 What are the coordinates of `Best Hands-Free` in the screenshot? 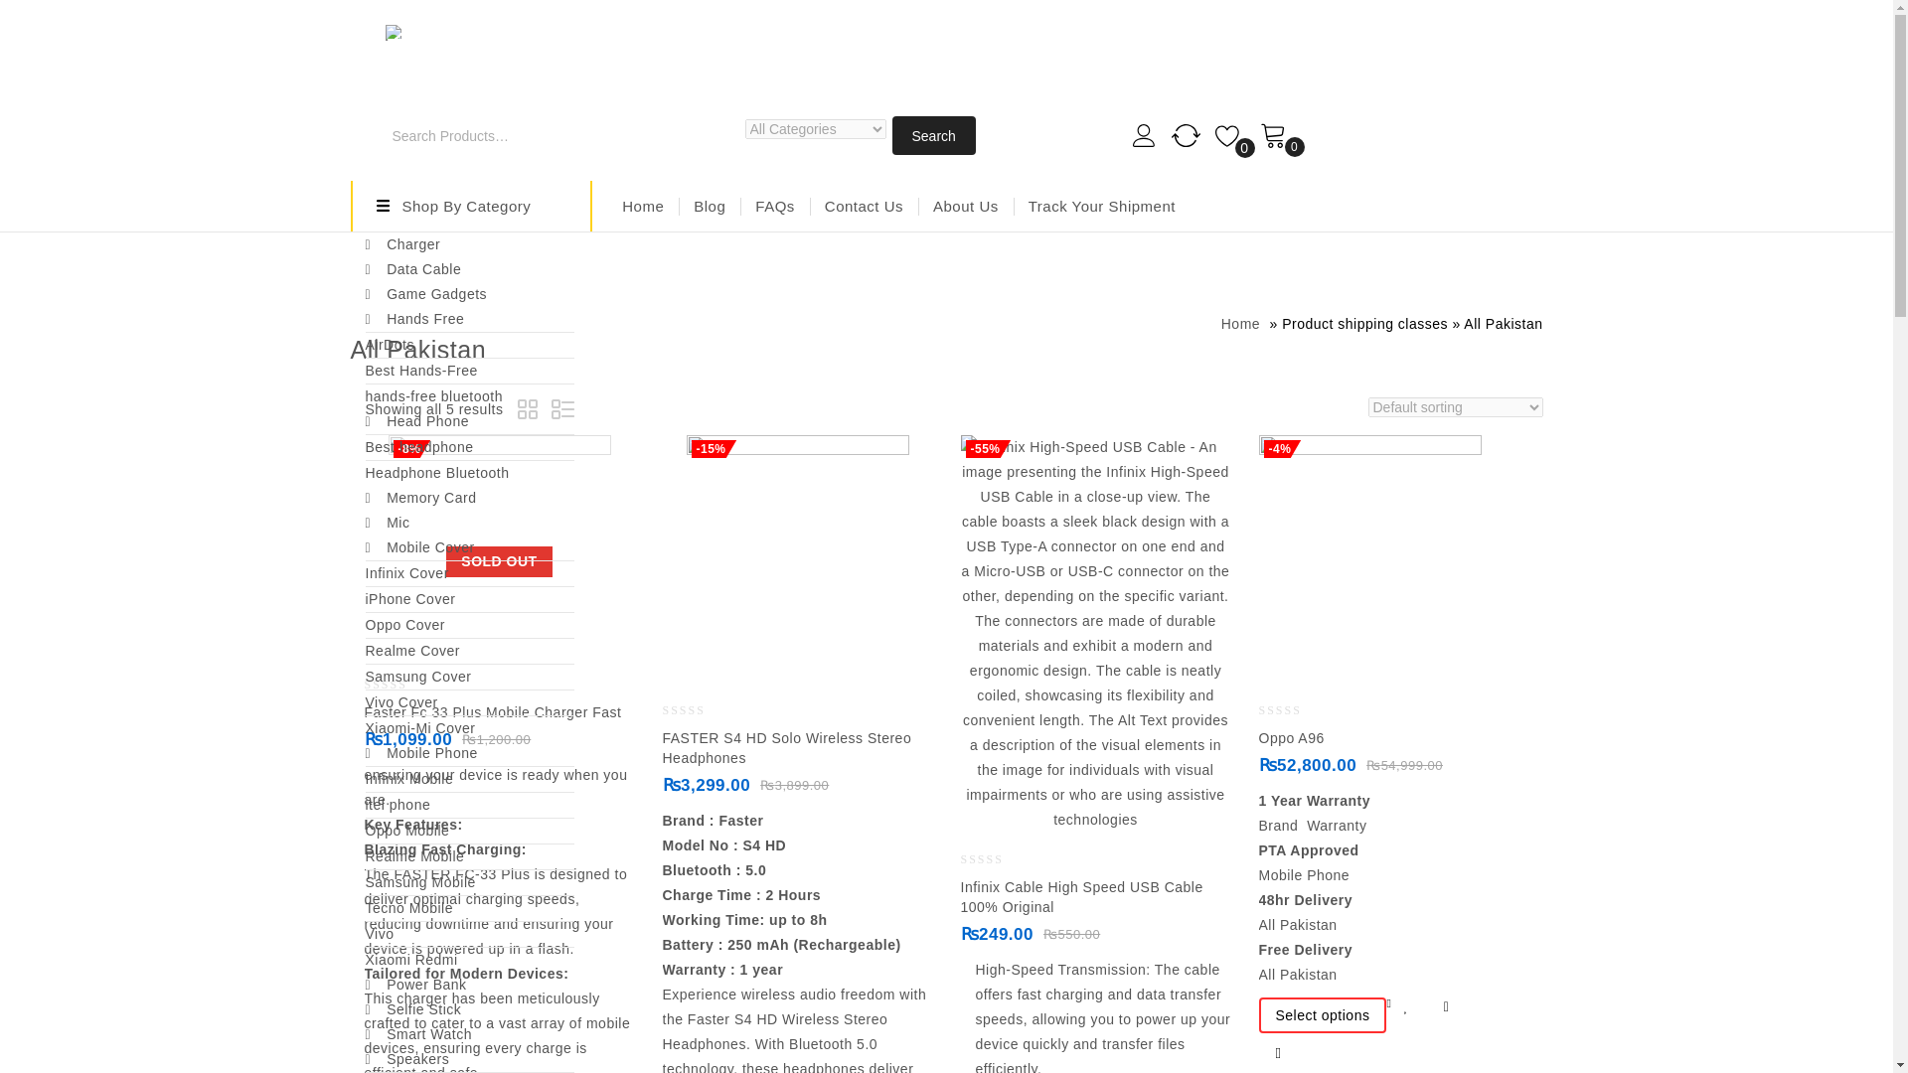 It's located at (469, 370).